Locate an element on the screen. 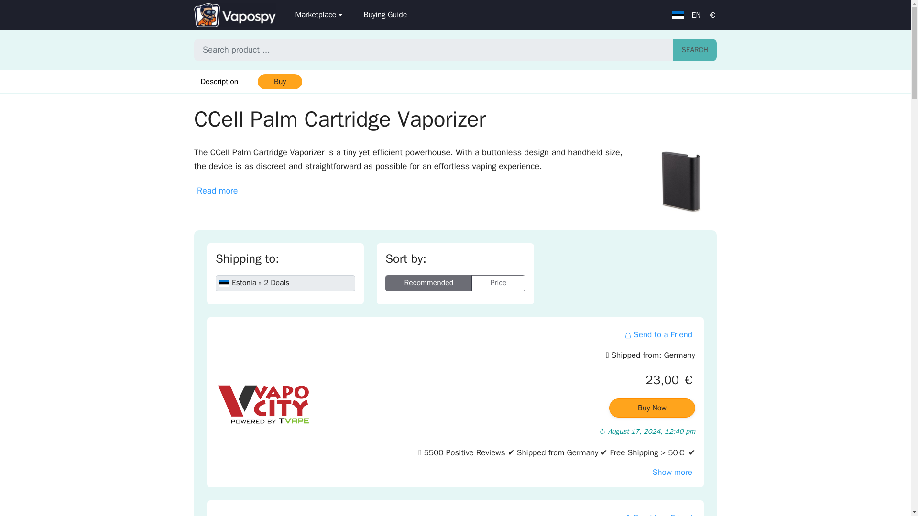 The image size is (918, 516). Buy is located at coordinates (279, 81).